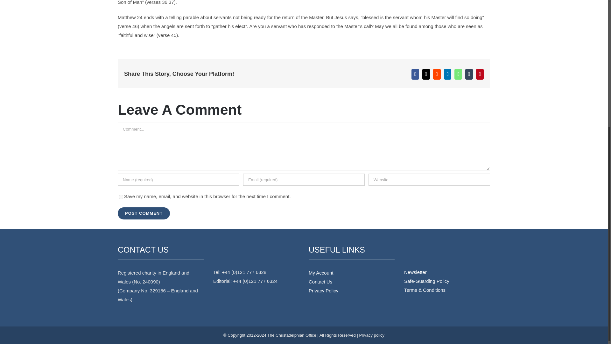 Image resolution: width=611 pixels, height=344 pixels. I want to click on Post Comment, so click(144, 213).